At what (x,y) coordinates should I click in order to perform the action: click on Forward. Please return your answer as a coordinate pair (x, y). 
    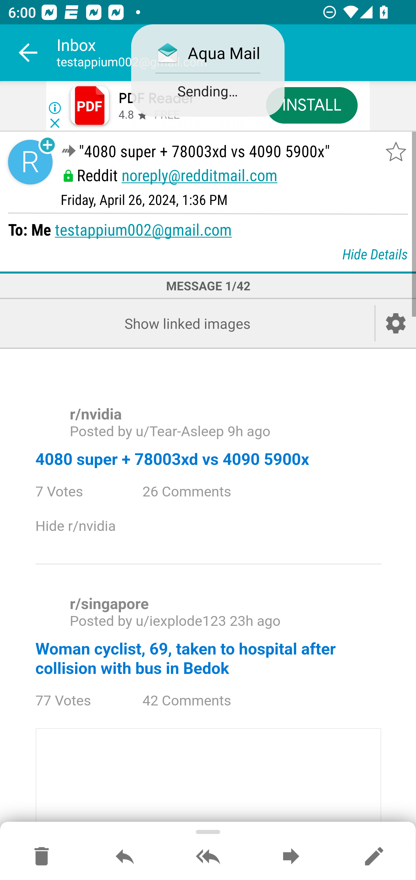
    Looking at the image, I should click on (291, 857).